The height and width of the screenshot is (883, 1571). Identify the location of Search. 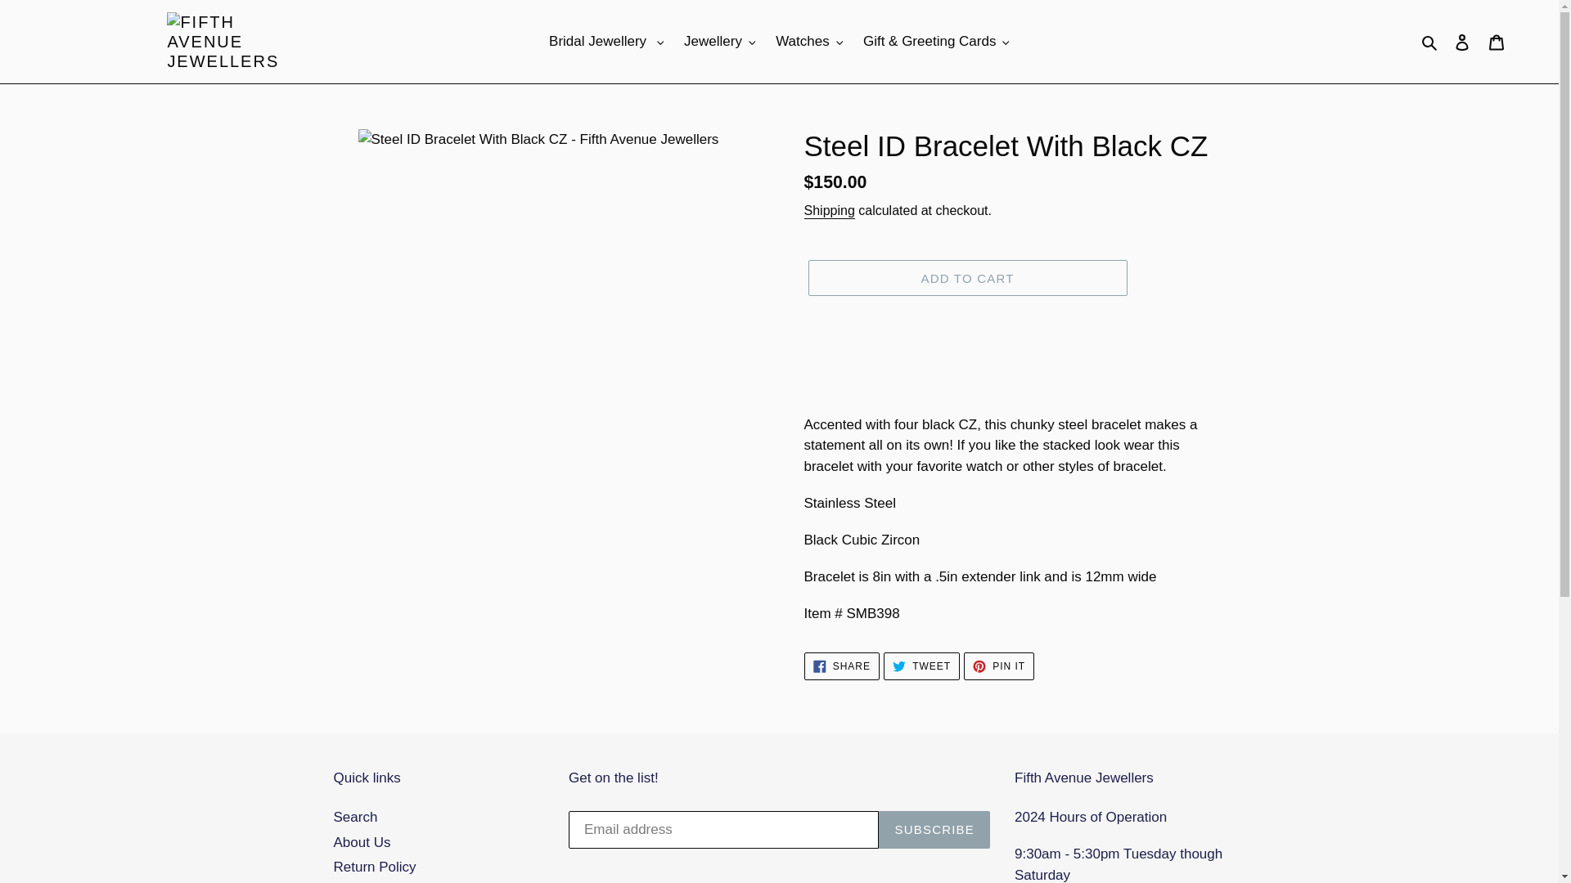
(1430, 41).